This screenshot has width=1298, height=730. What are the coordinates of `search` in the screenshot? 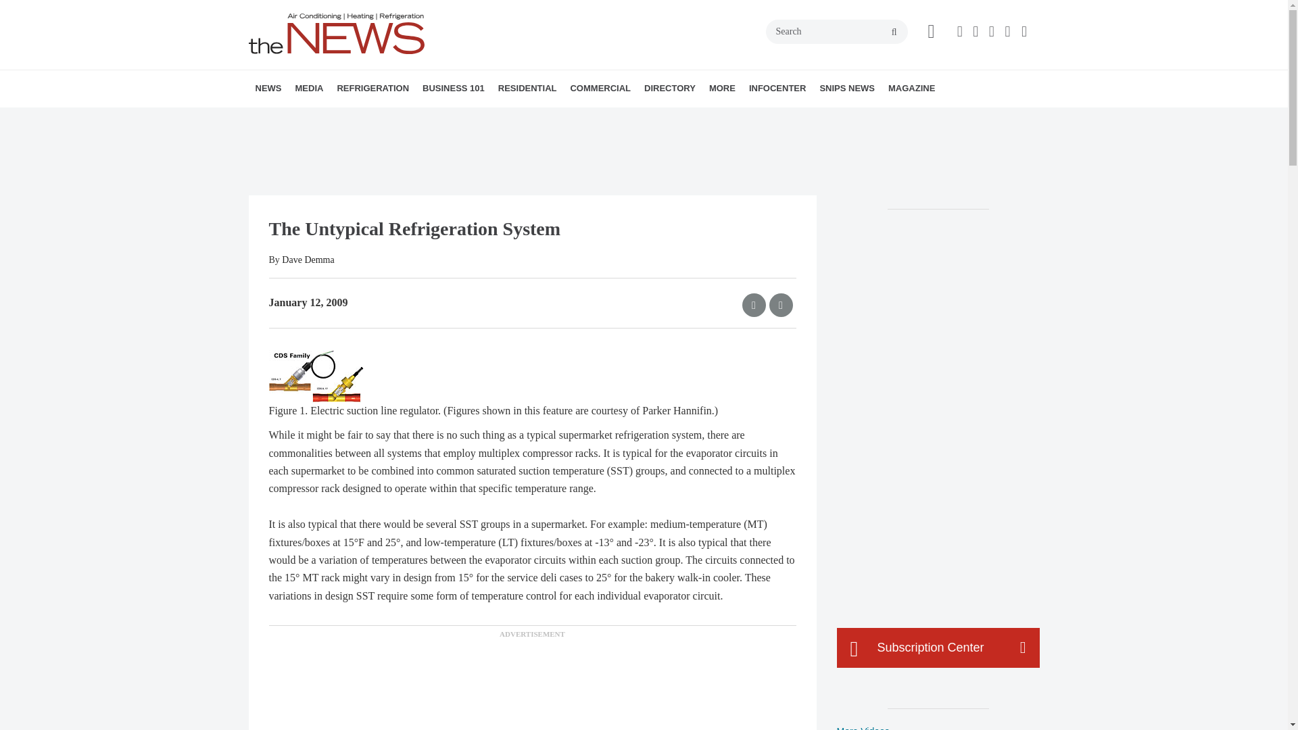 It's located at (894, 32).